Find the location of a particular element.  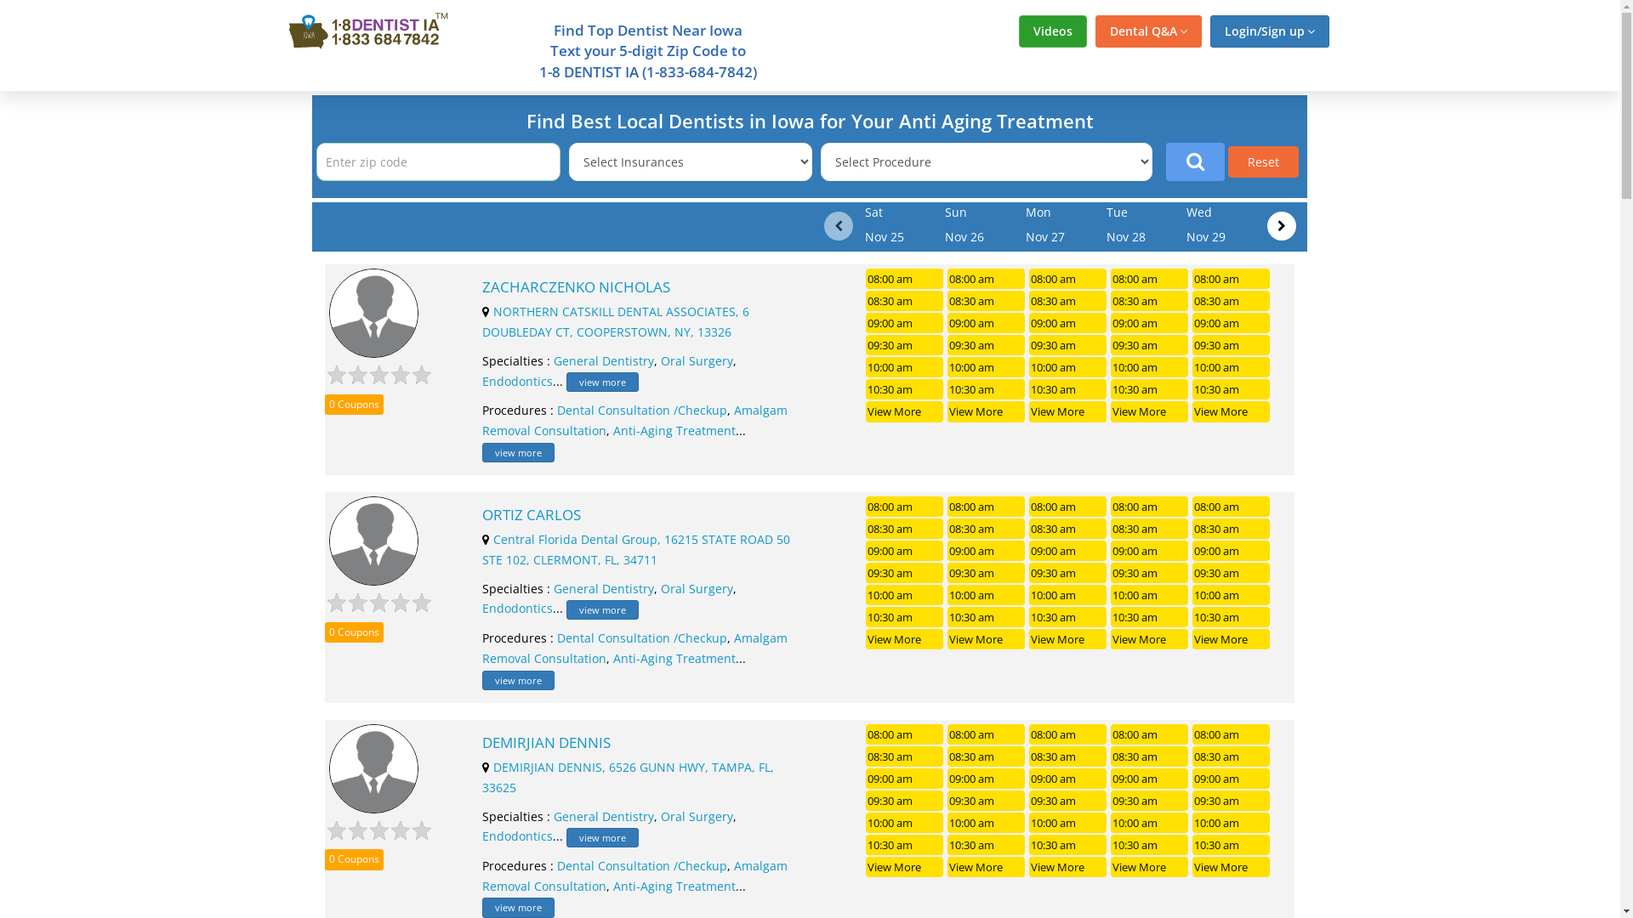

View More is located at coordinates (987, 411).